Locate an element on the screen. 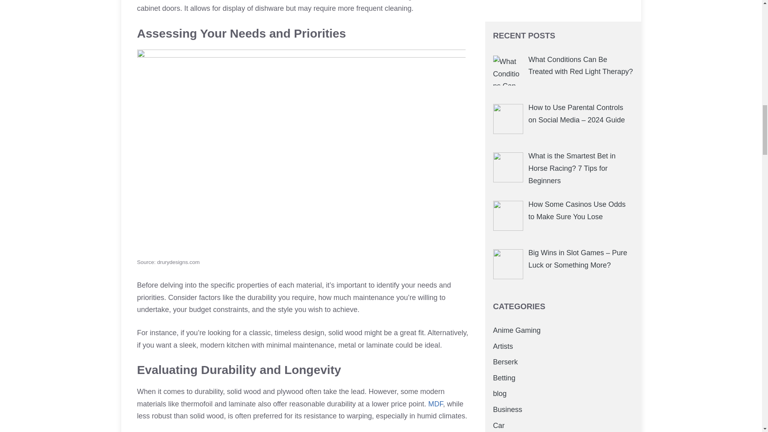 Image resolution: width=768 pixels, height=432 pixels. MDF is located at coordinates (436, 404).